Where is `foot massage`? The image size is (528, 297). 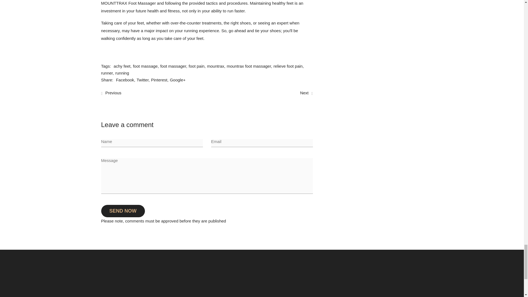 foot massage is located at coordinates (146, 66).